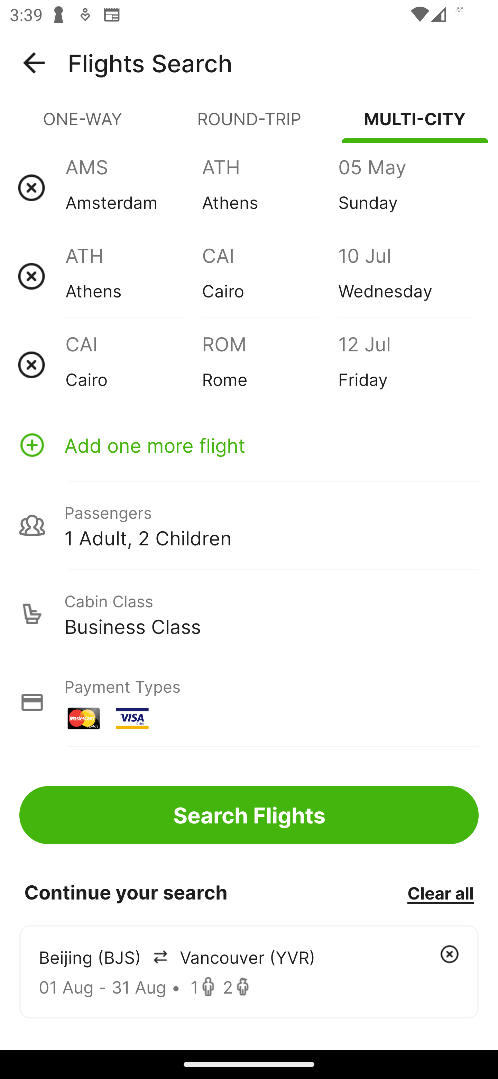  I want to click on 05 May Sunday, so click(406, 187).